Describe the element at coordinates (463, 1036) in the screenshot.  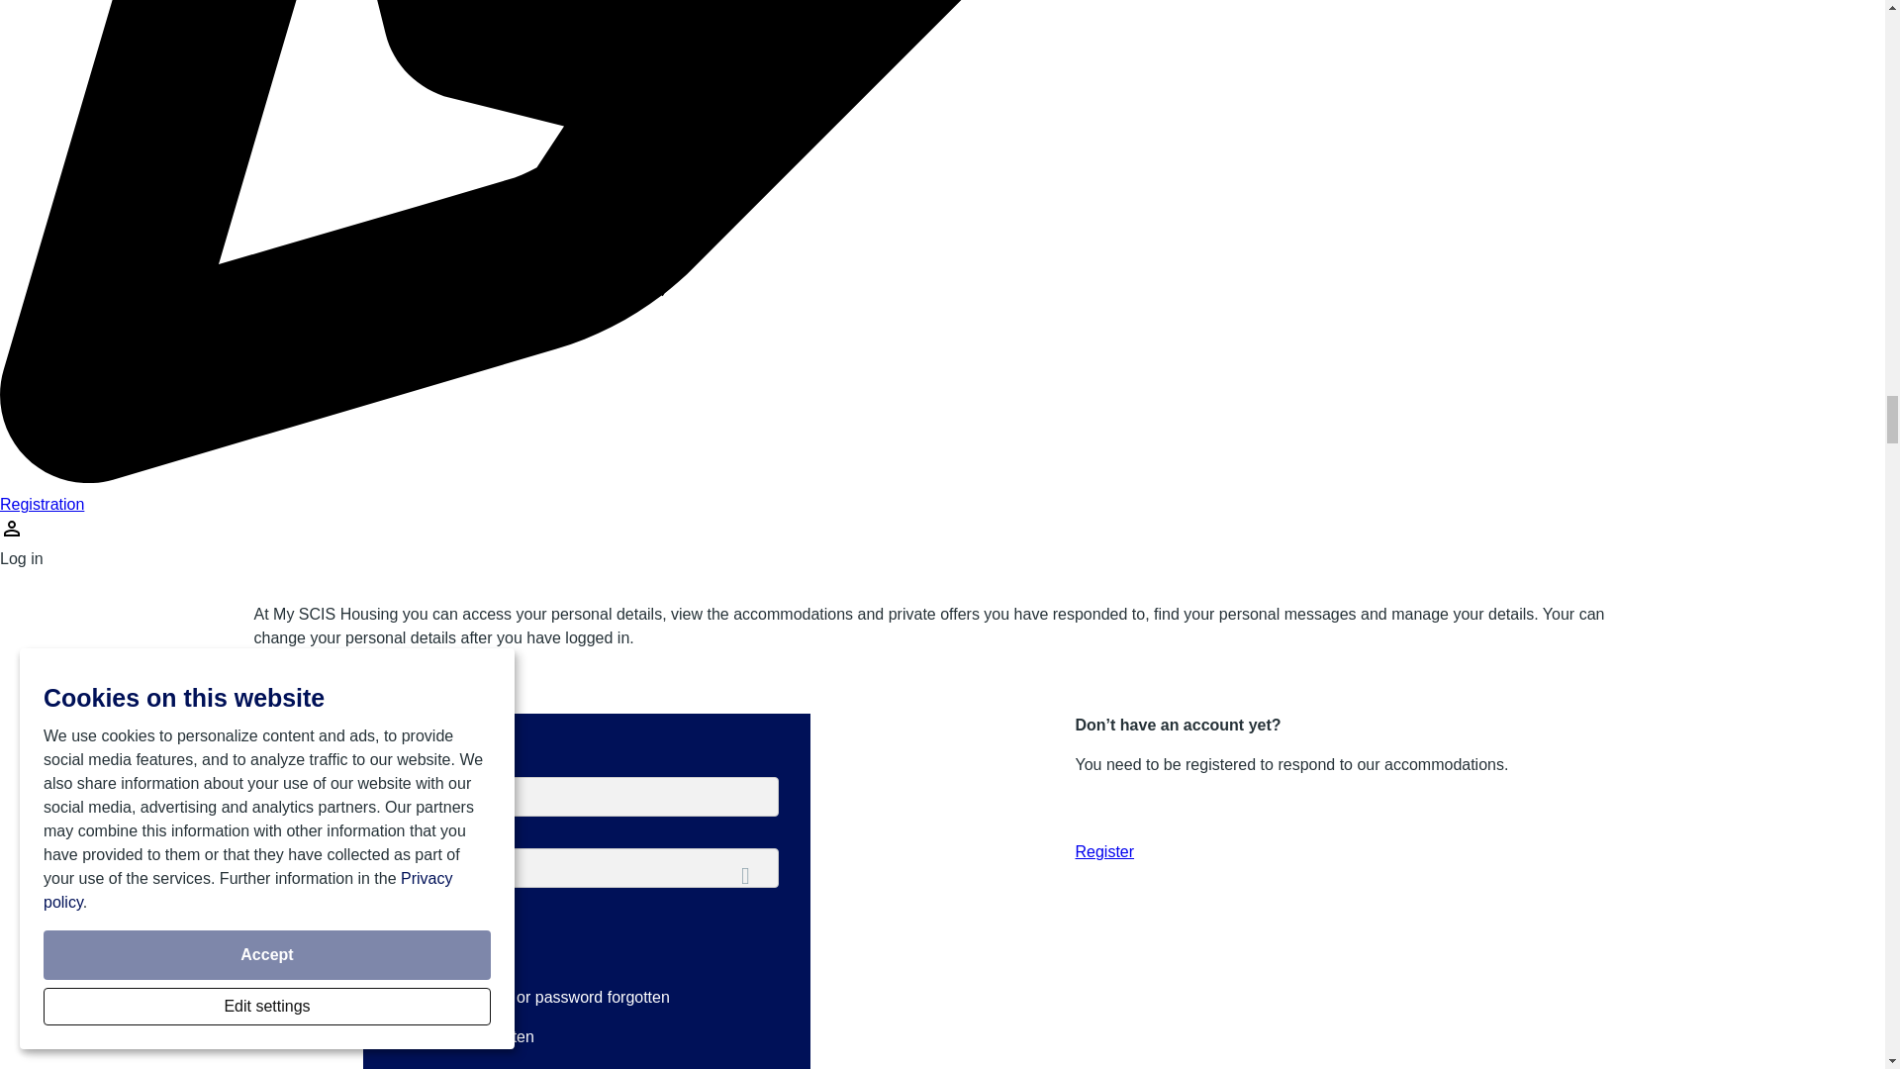
I see `Username forgotten` at that location.